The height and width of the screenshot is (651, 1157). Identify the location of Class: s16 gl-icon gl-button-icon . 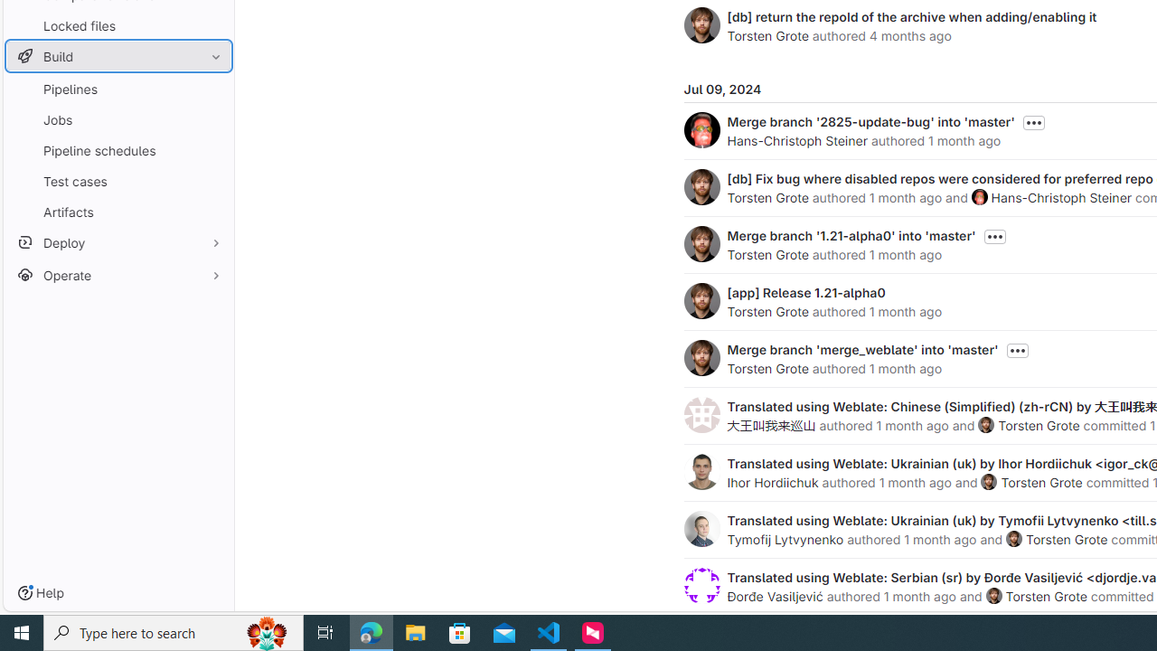
(1018, 351).